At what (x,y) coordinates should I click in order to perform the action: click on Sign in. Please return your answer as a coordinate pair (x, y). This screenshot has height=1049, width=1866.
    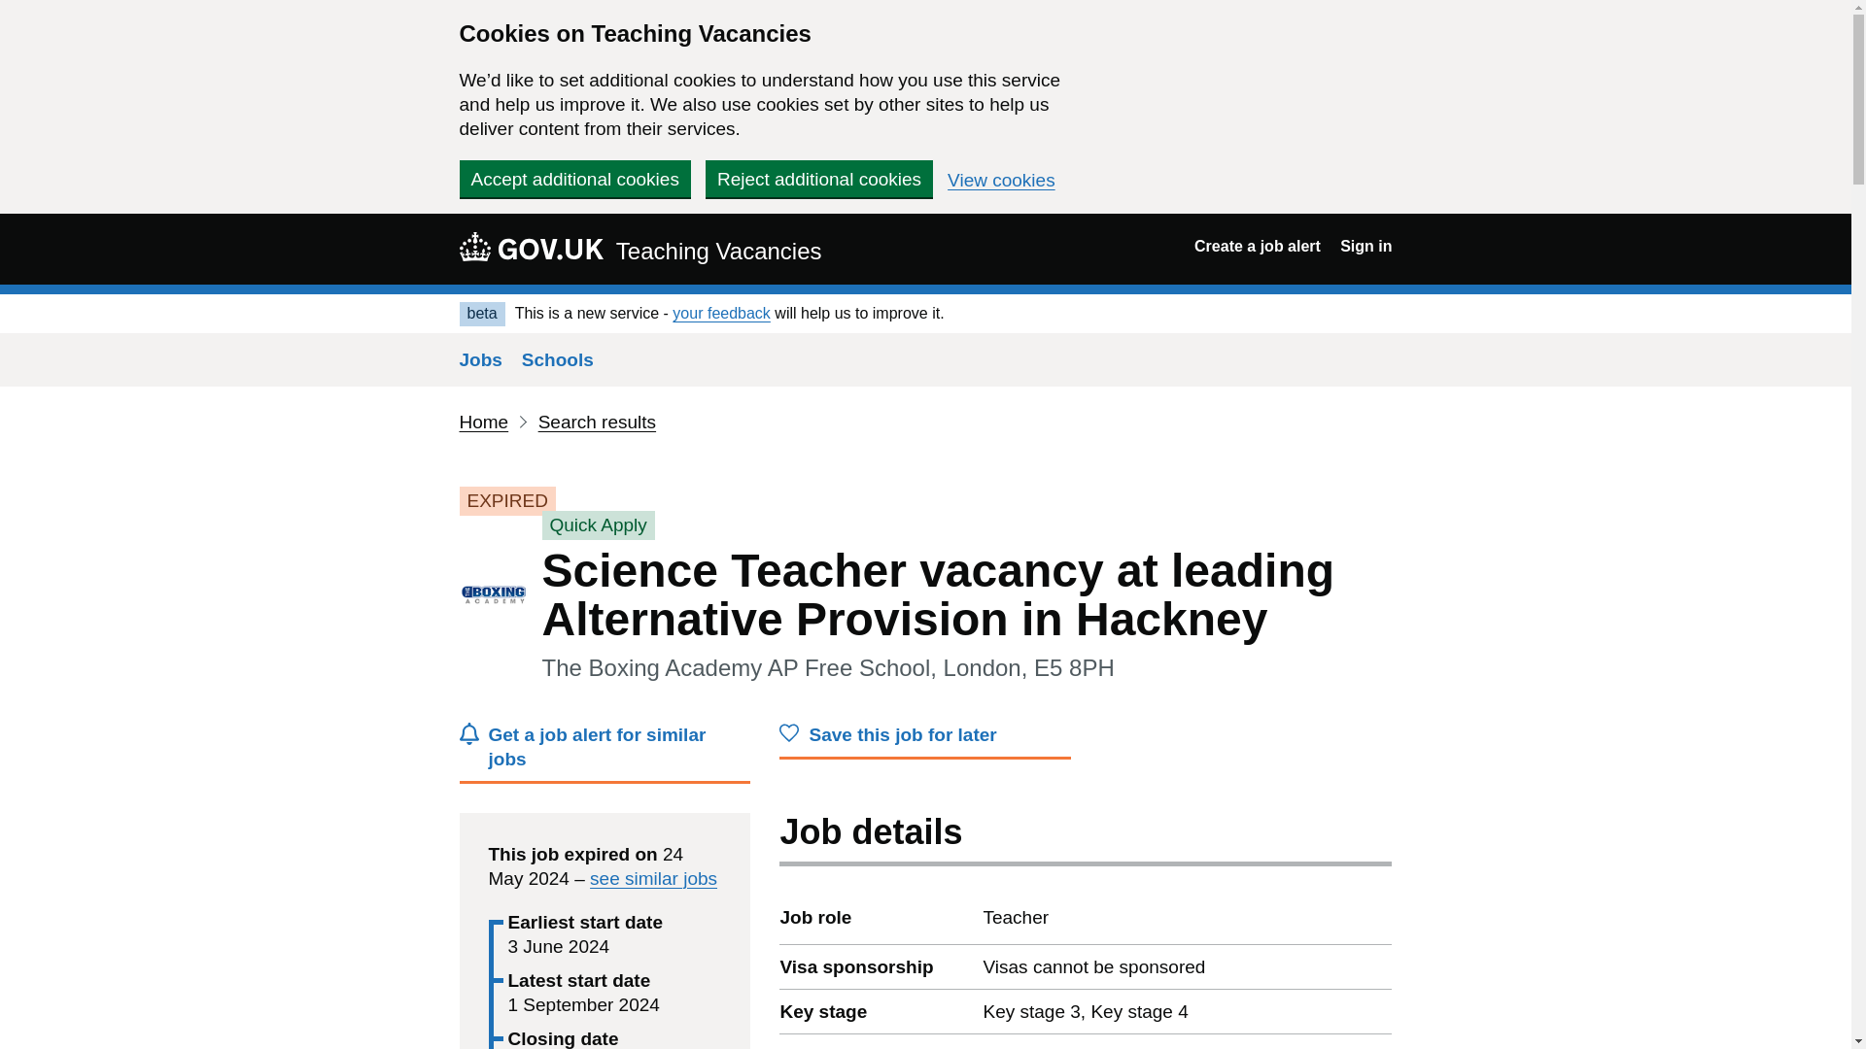
    Looking at the image, I should click on (1365, 247).